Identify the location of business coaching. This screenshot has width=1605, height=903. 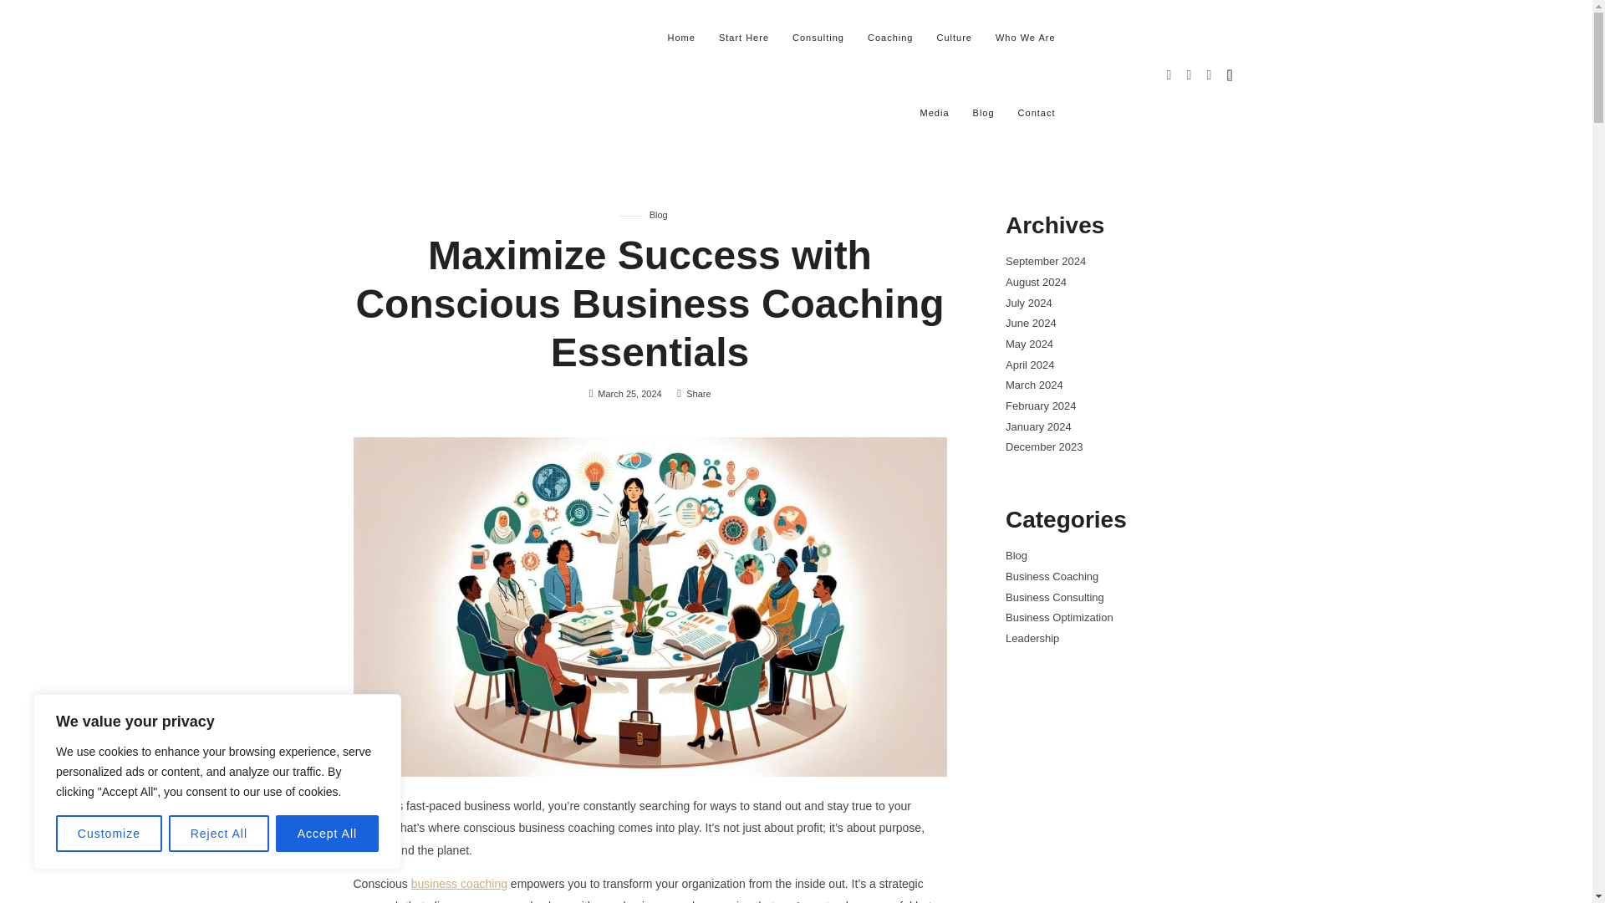
(458, 883).